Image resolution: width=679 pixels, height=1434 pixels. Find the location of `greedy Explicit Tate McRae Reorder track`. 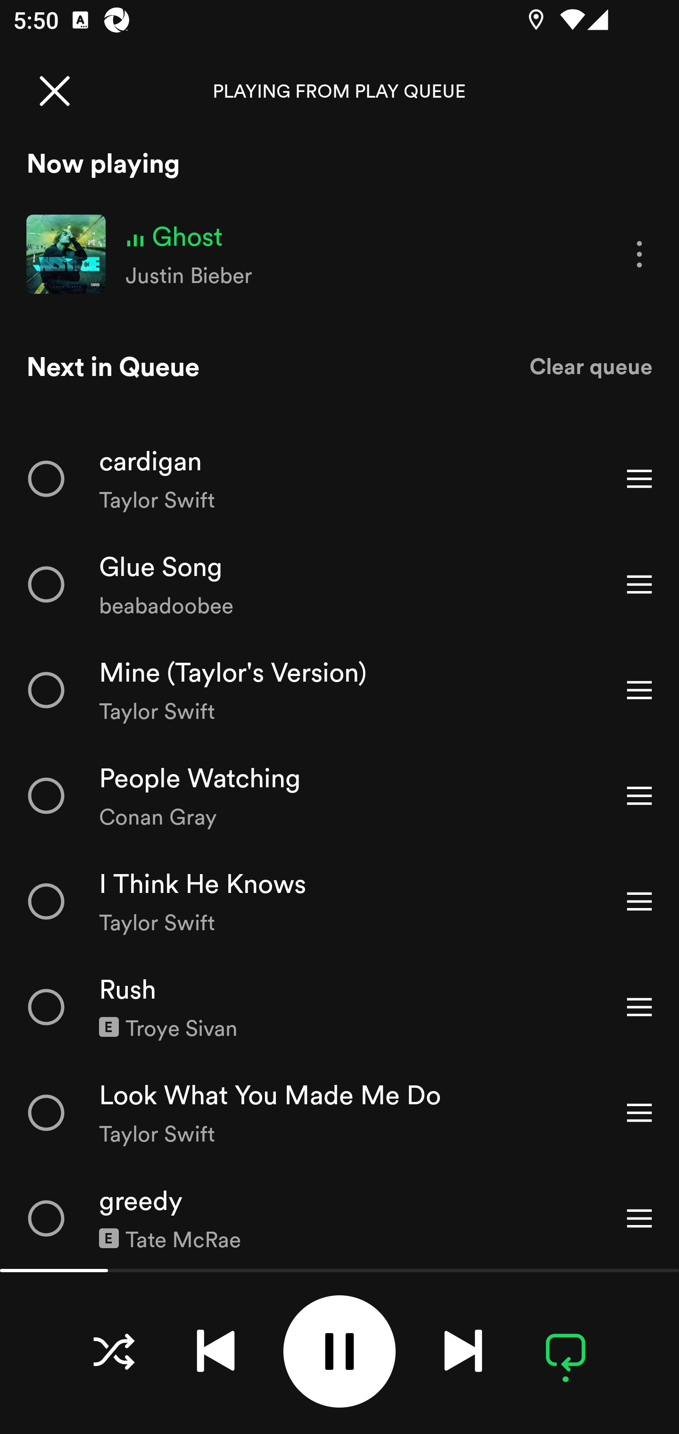

greedy Explicit Tate McRae Reorder track is located at coordinates (339, 1217).